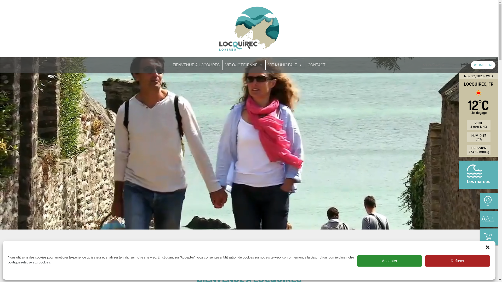 This screenshot has width=502, height=282. I want to click on VIE QUOTIDIENNE, so click(244, 65).